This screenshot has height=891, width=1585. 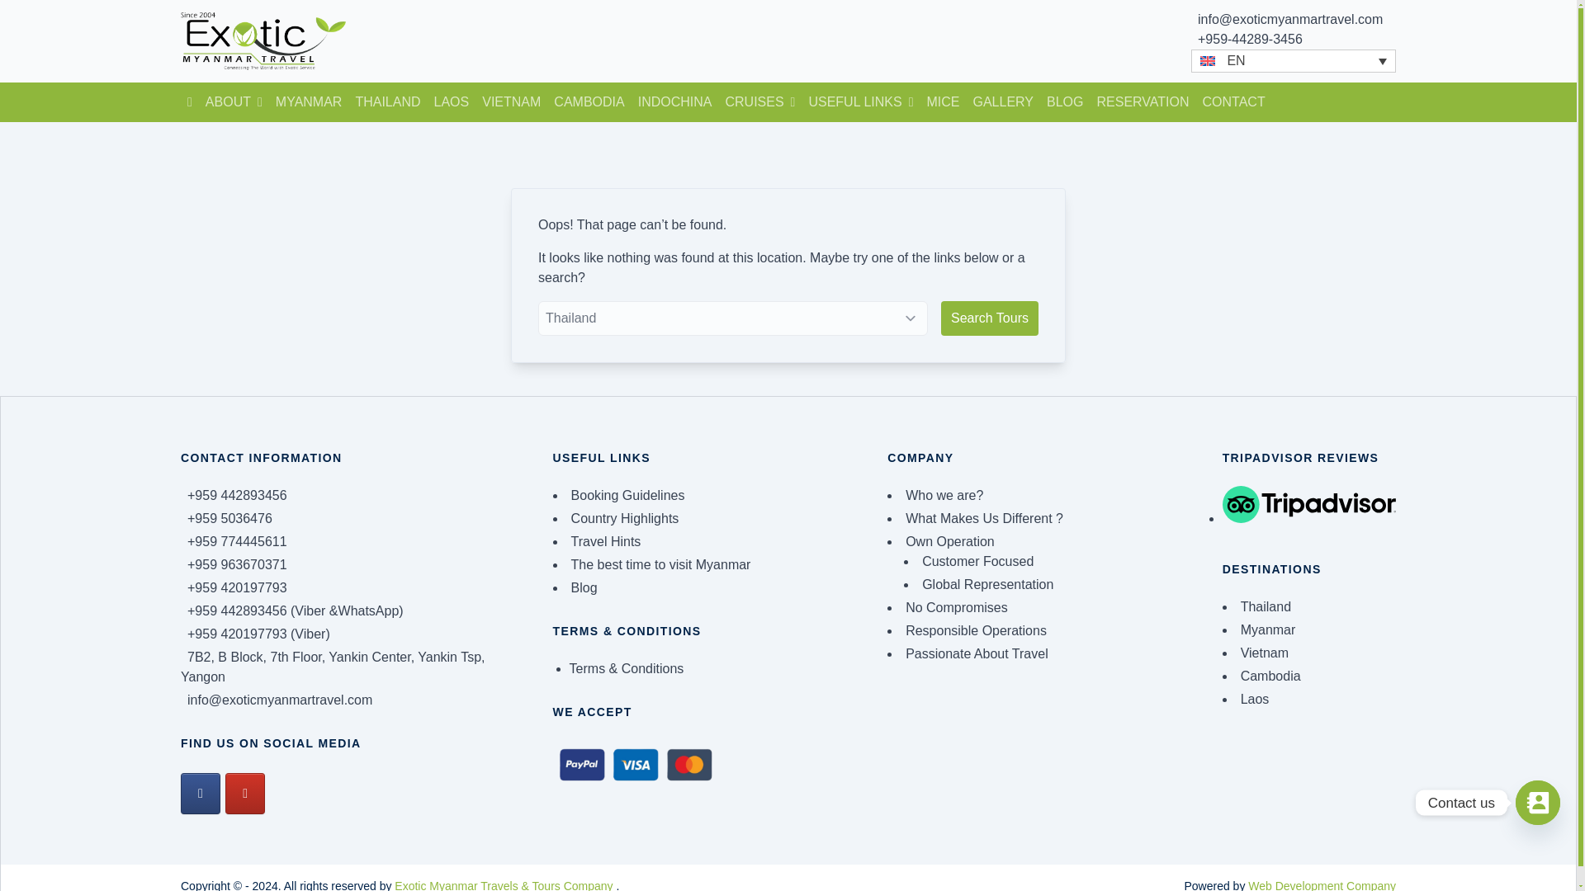 I want to click on CAMBODIA, so click(x=589, y=102).